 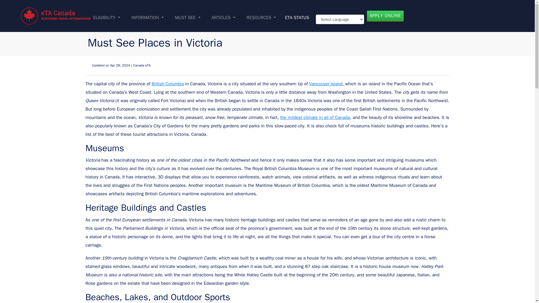 What do you see at coordinates (56, 16) in the screenshot?
I see `Canada Visa Online` at bounding box center [56, 16].